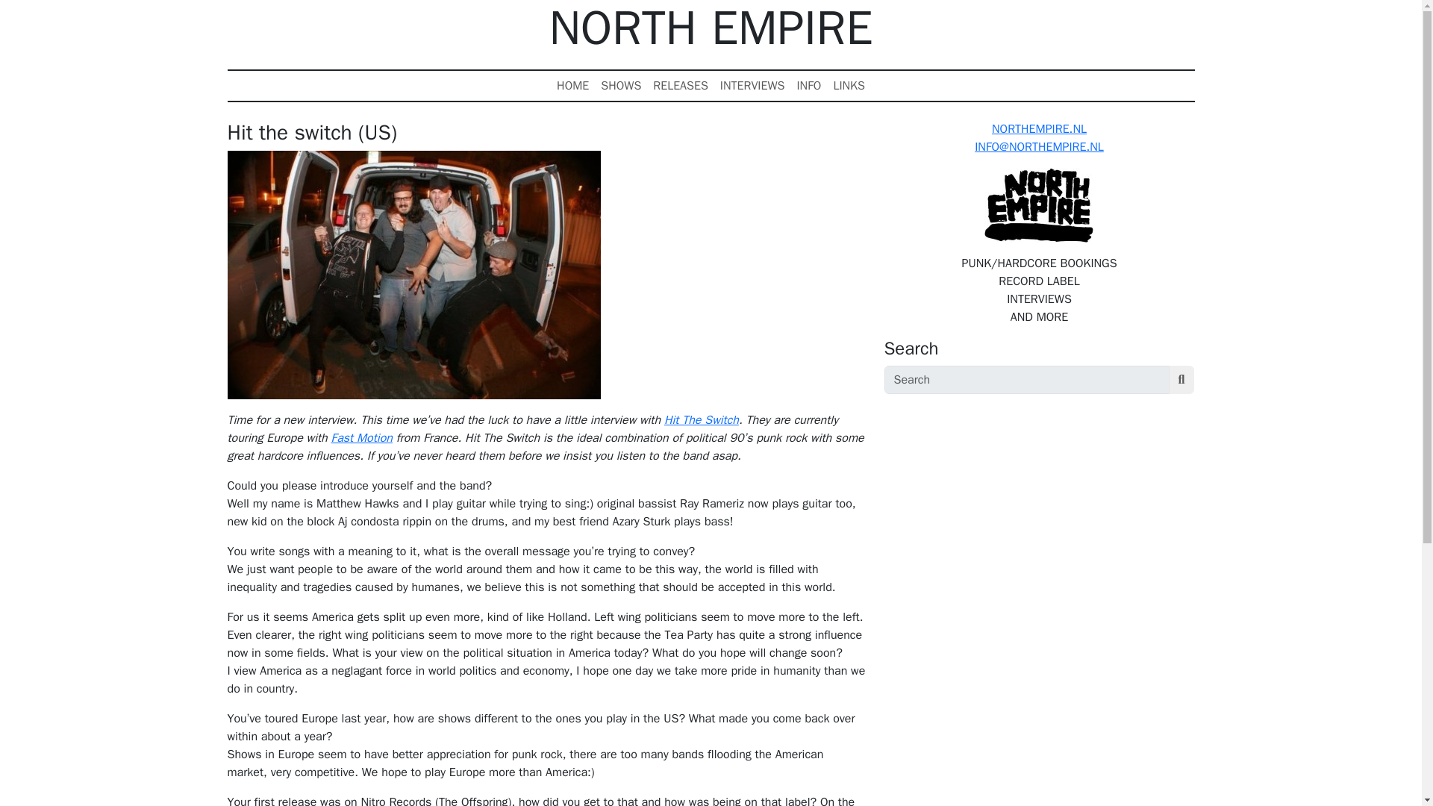 Image resolution: width=1433 pixels, height=806 pixels. I want to click on INTERVIEWS, so click(752, 86).